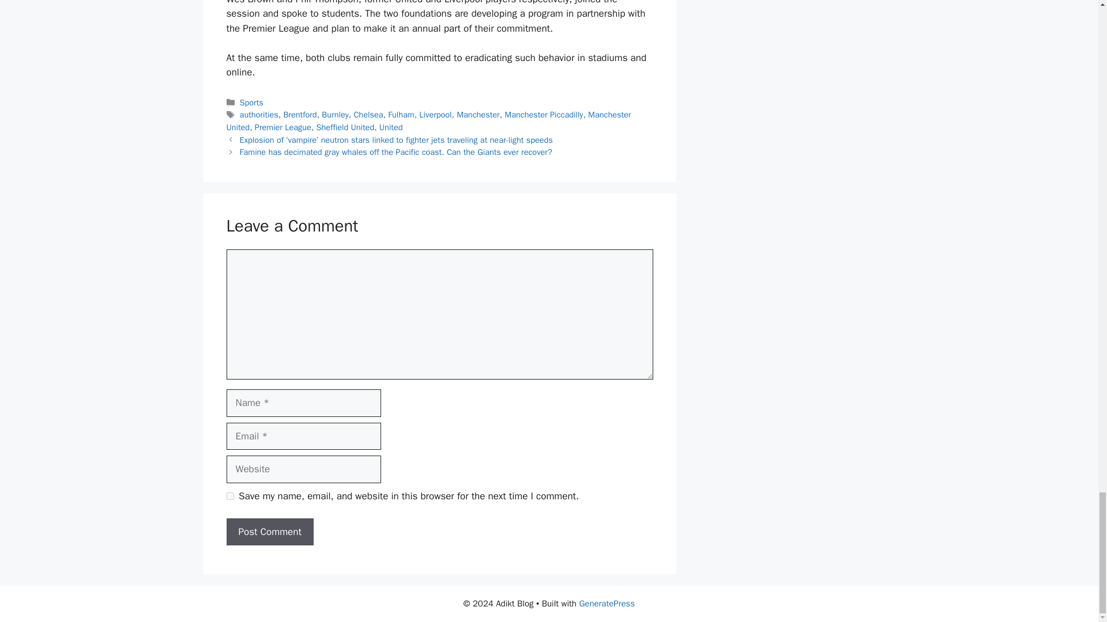  Describe the element at coordinates (335, 115) in the screenshot. I see `Burnley` at that location.